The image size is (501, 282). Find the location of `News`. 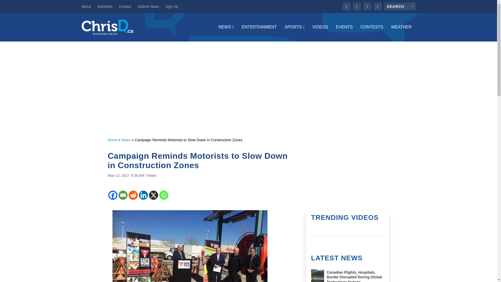

News is located at coordinates (152, 175).